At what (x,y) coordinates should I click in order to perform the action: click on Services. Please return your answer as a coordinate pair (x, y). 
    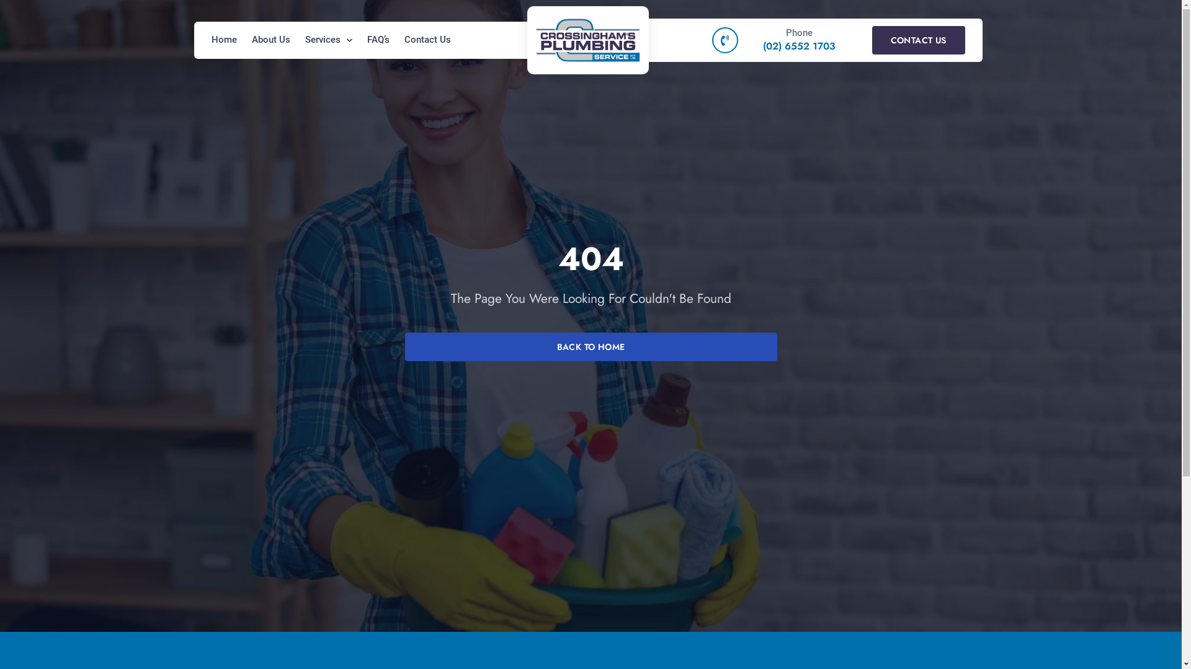
    Looking at the image, I should click on (329, 40).